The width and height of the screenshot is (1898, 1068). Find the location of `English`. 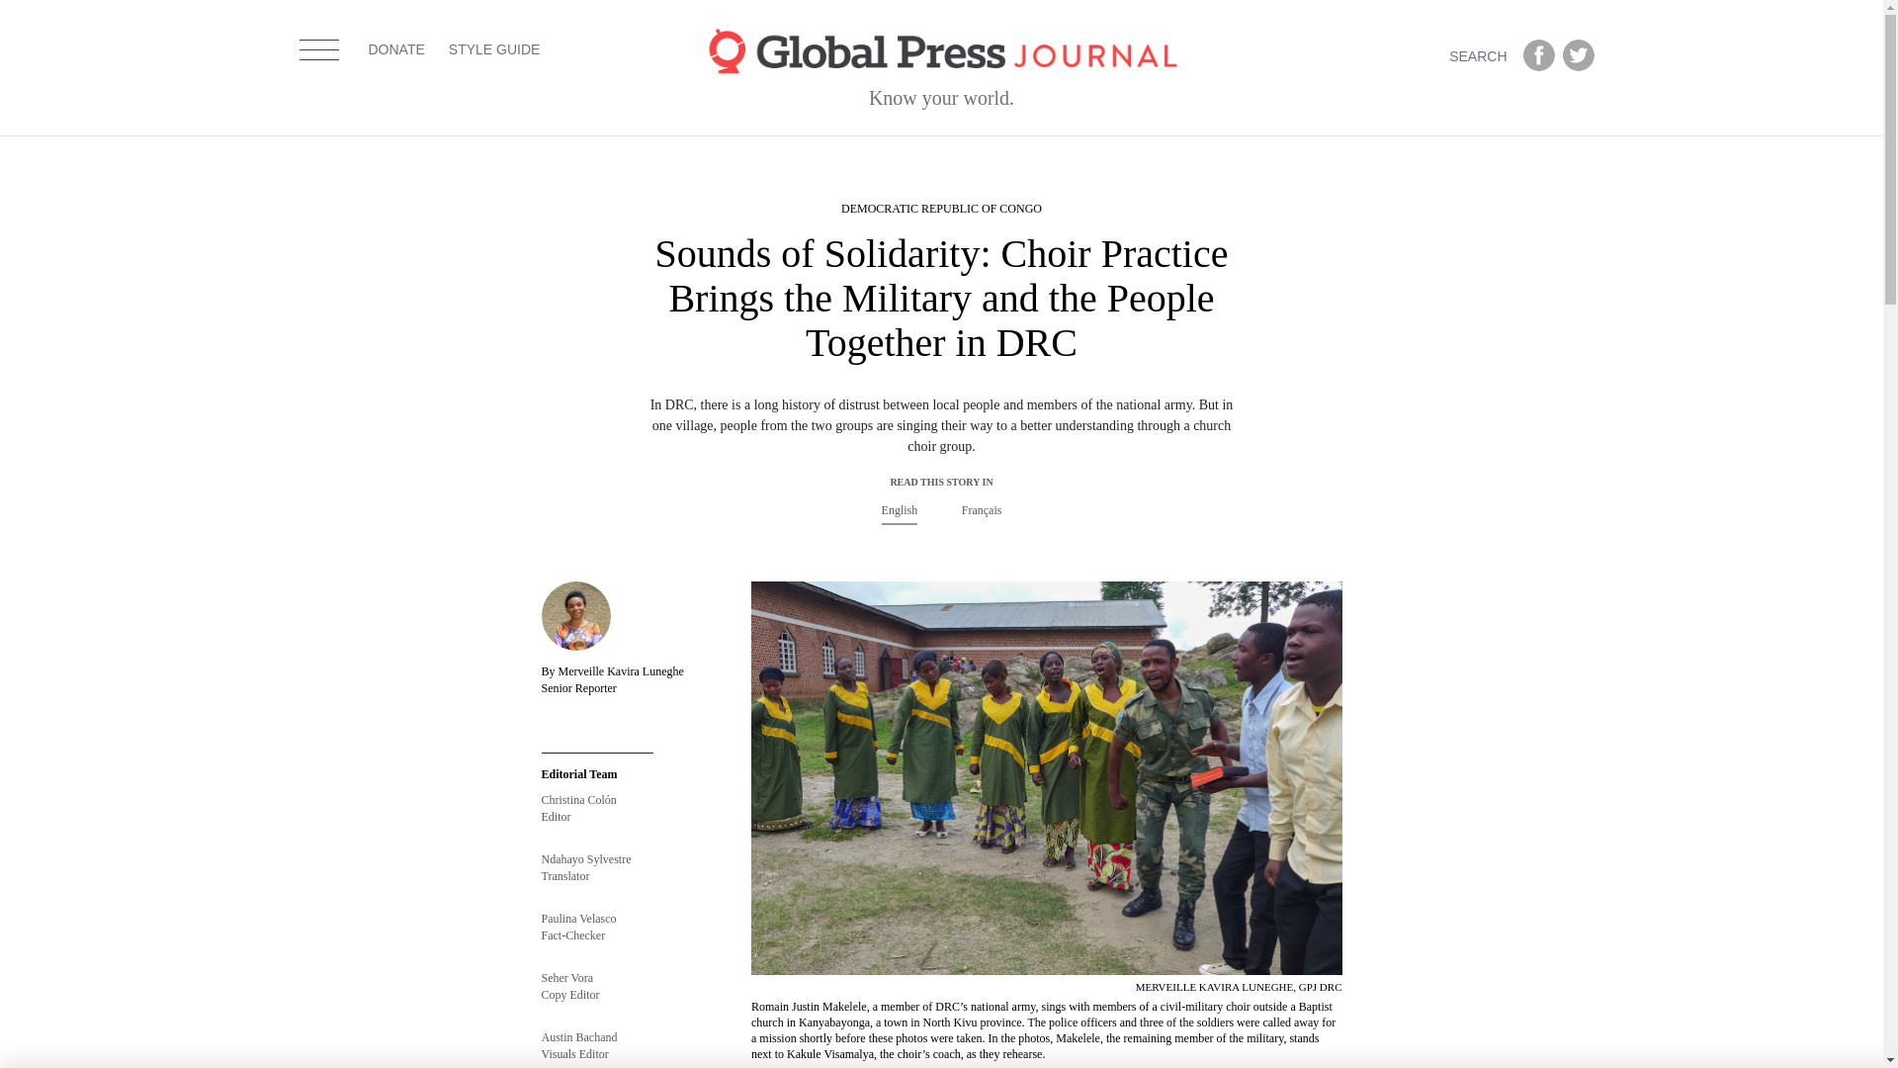

English is located at coordinates (900, 509).